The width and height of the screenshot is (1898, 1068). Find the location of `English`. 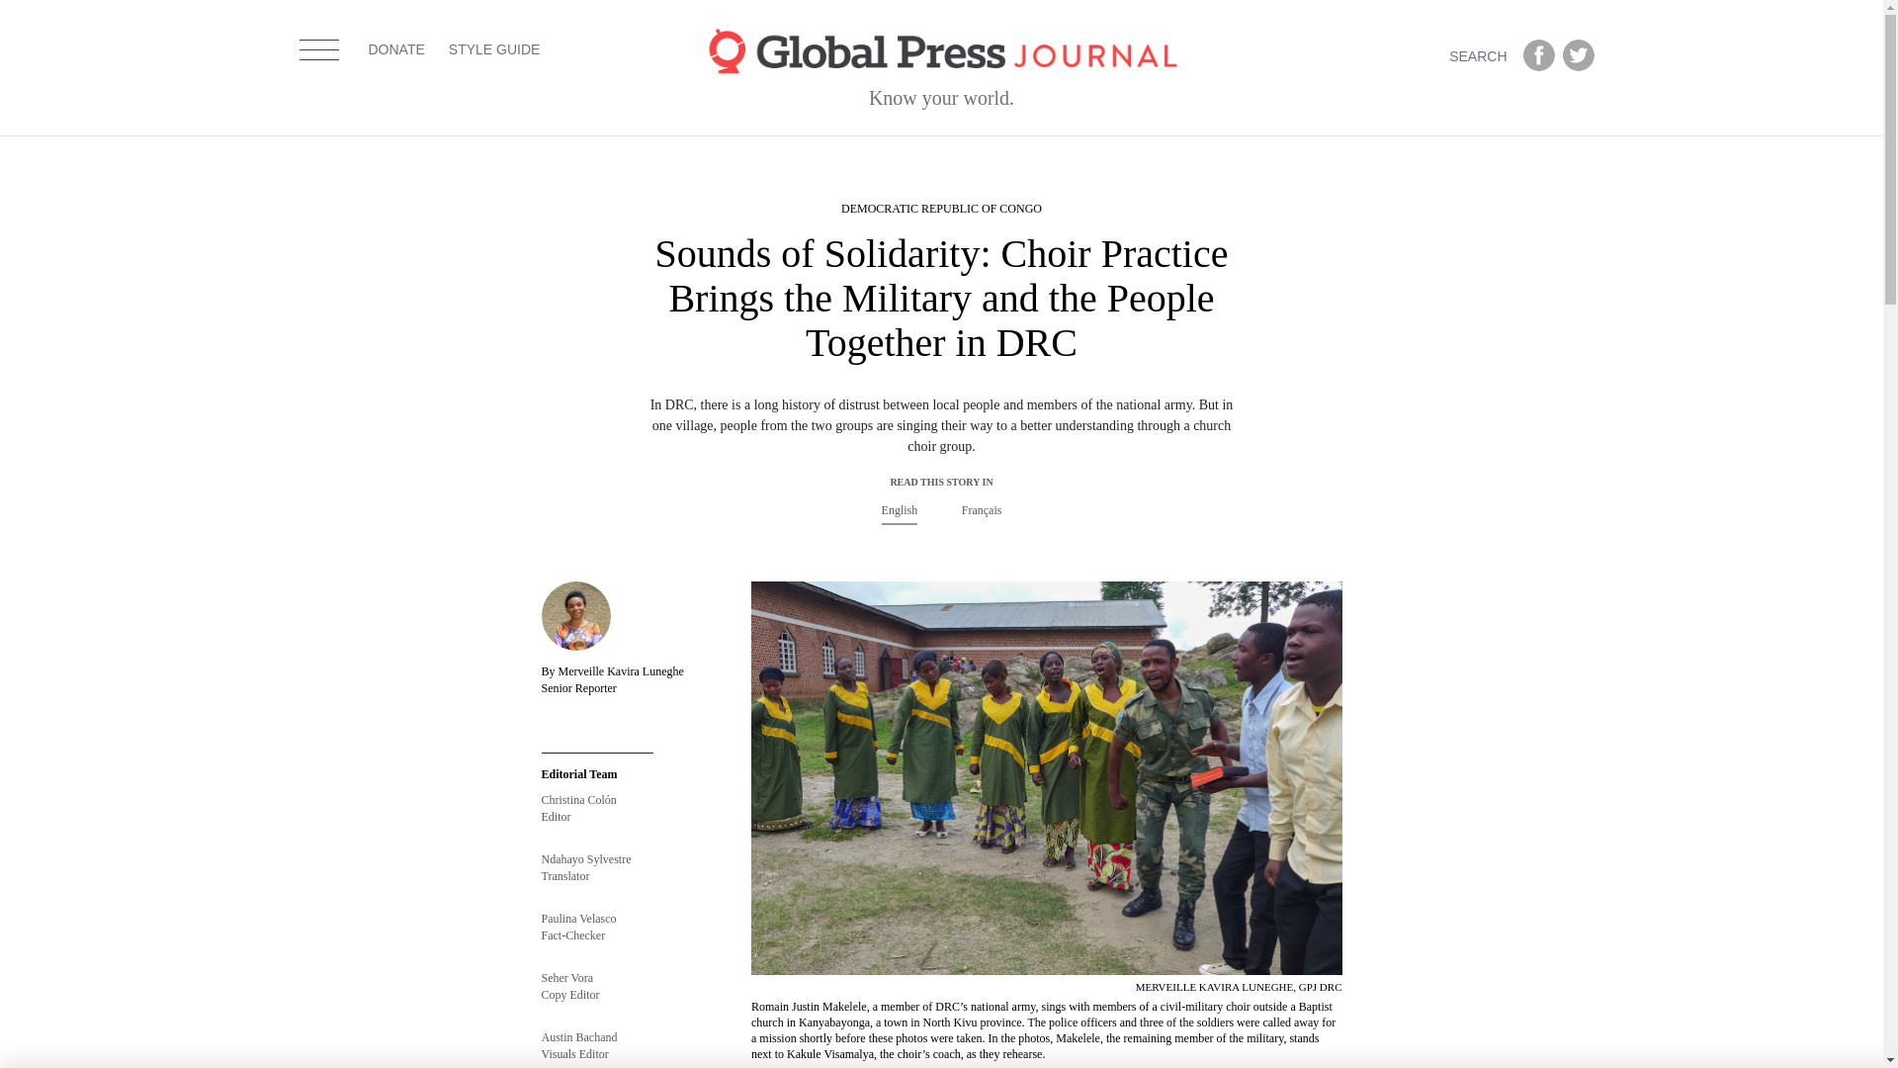

English is located at coordinates (900, 509).